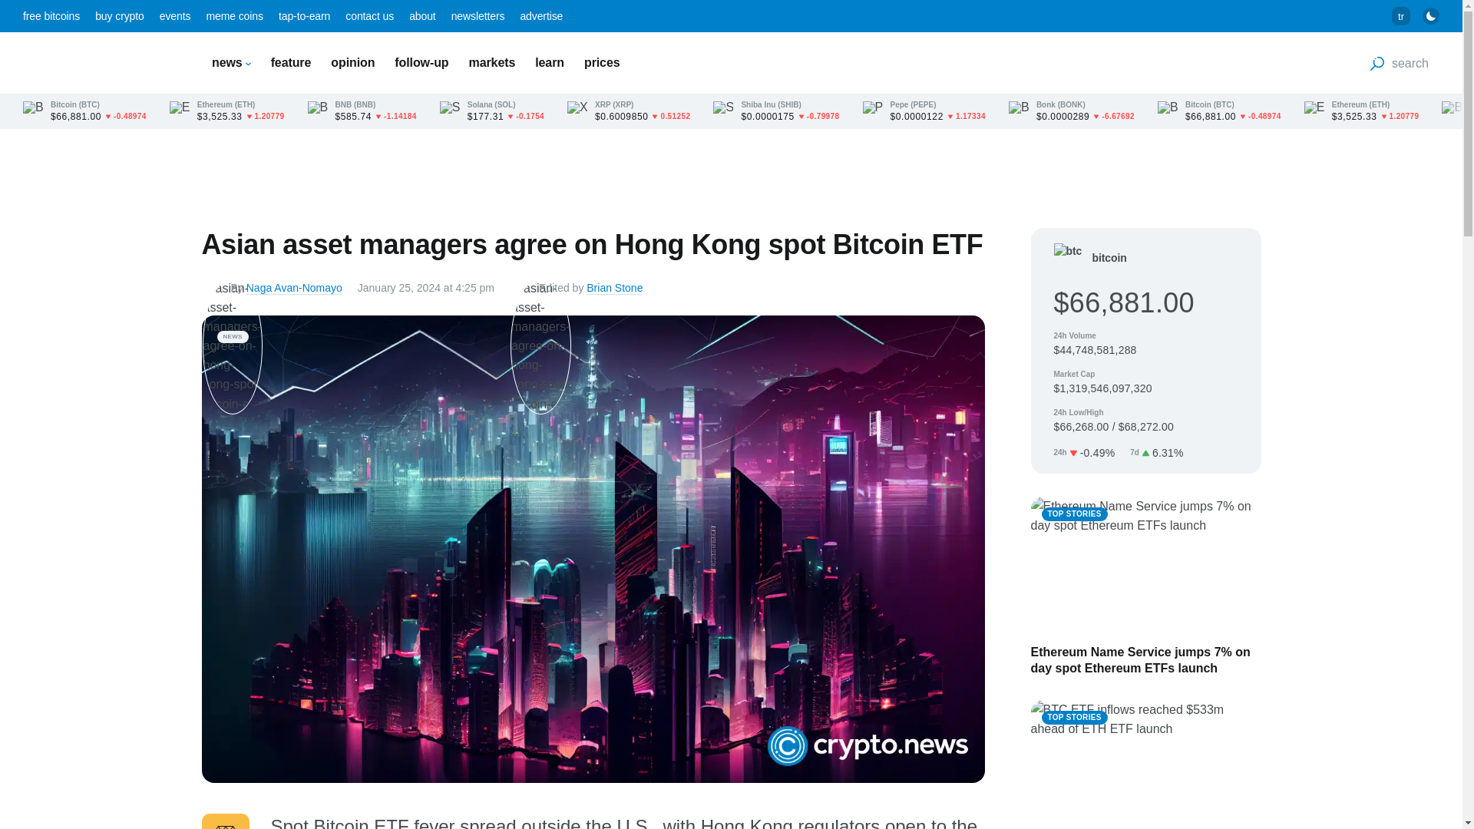  I want to click on feature, so click(291, 62).